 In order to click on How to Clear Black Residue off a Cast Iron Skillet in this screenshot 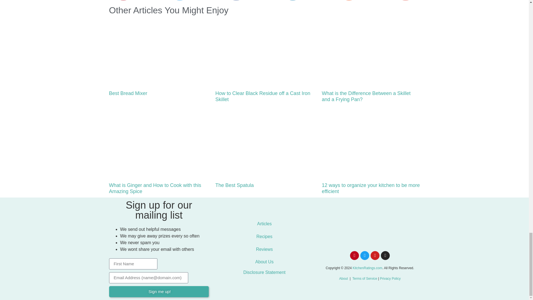, I will do `click(263, 96)`.